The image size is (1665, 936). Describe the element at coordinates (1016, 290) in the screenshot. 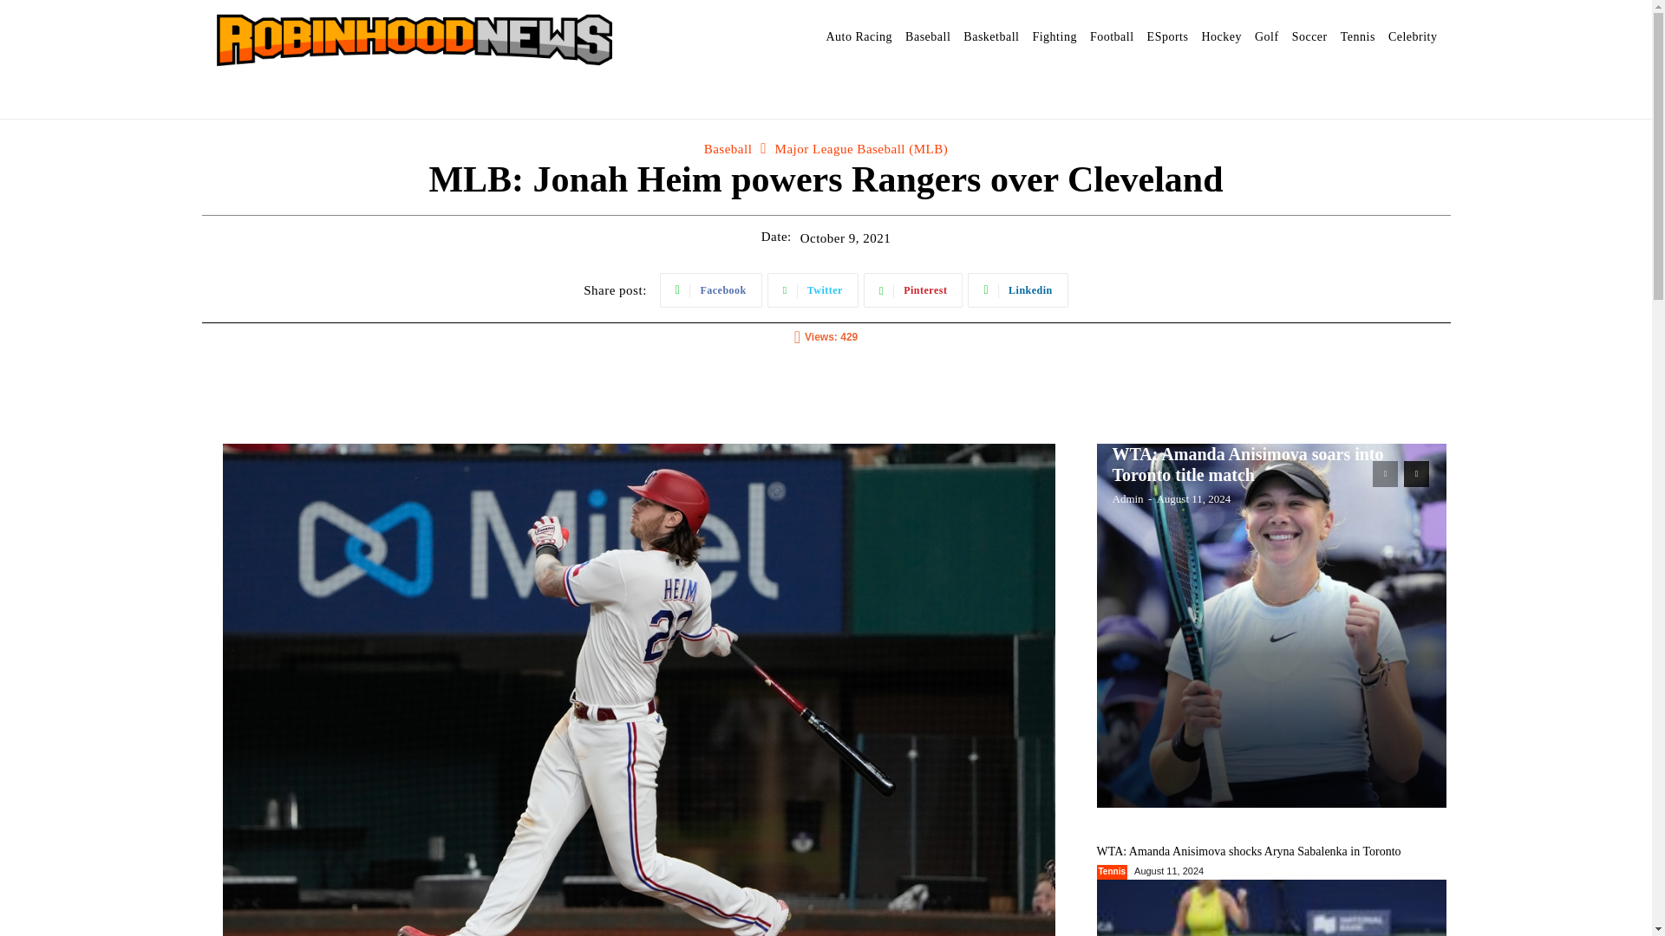

I see `Linkedin` at that location.